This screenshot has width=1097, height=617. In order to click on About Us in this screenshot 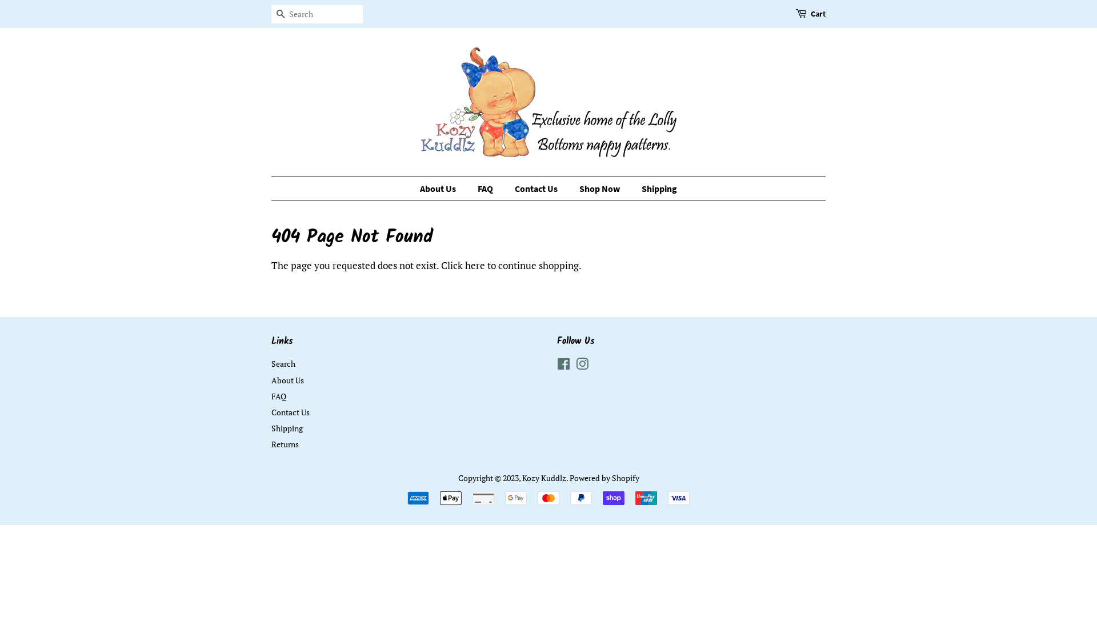, I will do `click(443, 189)`.